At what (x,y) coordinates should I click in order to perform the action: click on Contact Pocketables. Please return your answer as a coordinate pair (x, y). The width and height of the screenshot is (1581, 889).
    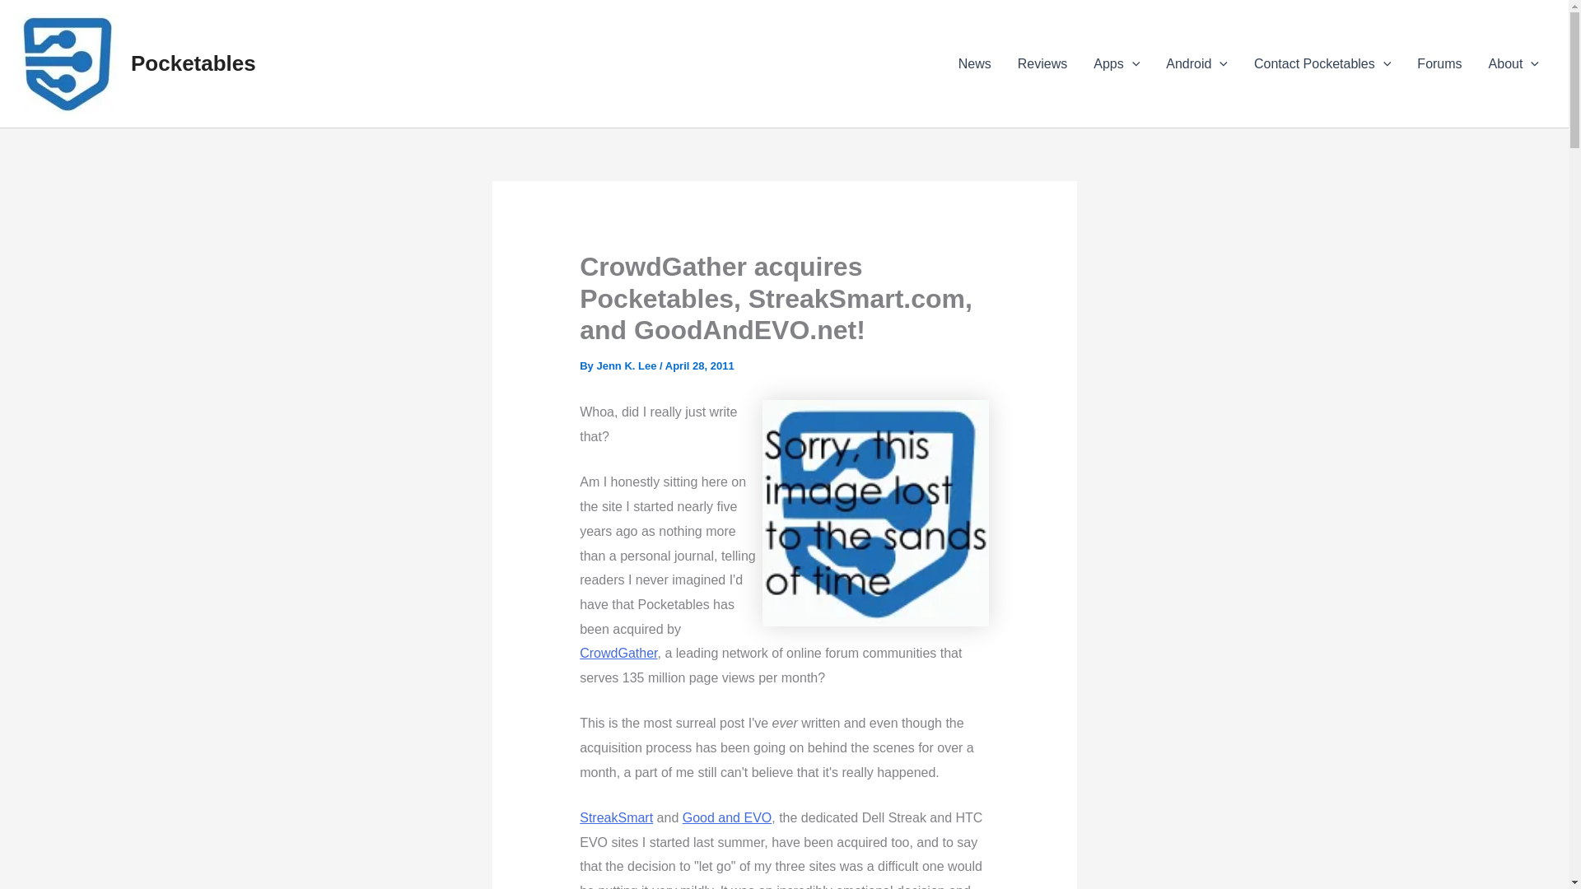
    Looking at the image, I should click on (1322, 63).